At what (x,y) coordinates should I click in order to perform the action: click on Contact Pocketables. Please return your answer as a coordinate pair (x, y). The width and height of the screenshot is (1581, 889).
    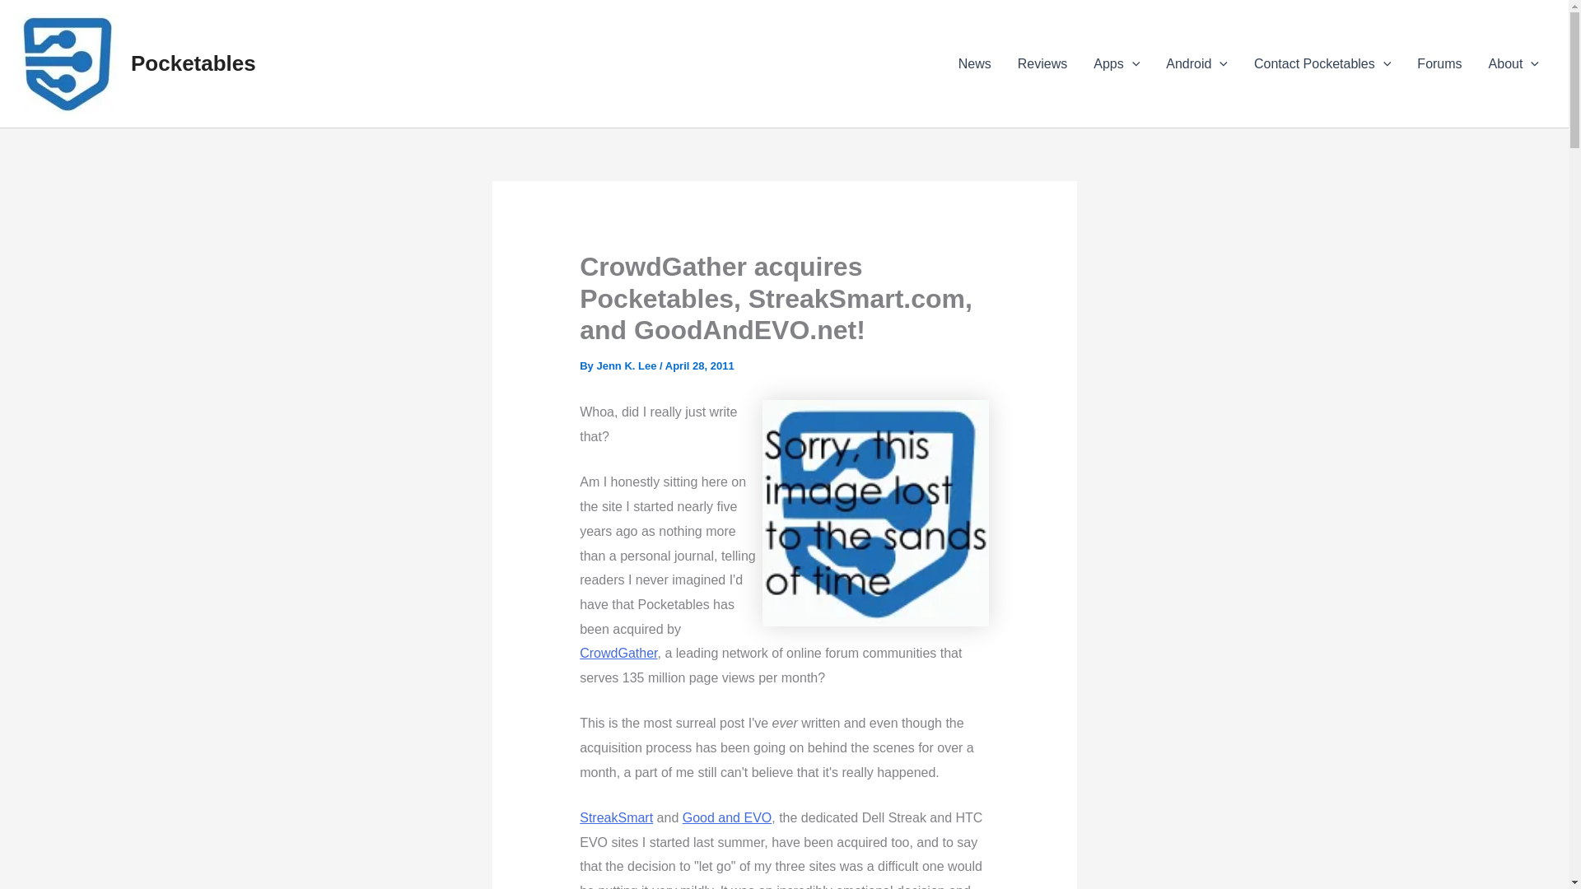
    Looking at the image, I should click on (1322, 63).